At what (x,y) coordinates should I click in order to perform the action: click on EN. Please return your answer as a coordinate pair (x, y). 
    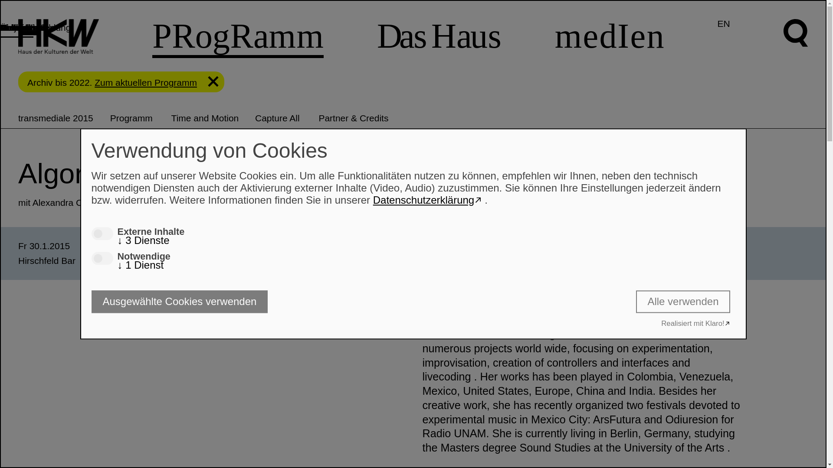
    Looking at the image, I should click on (724, 23).